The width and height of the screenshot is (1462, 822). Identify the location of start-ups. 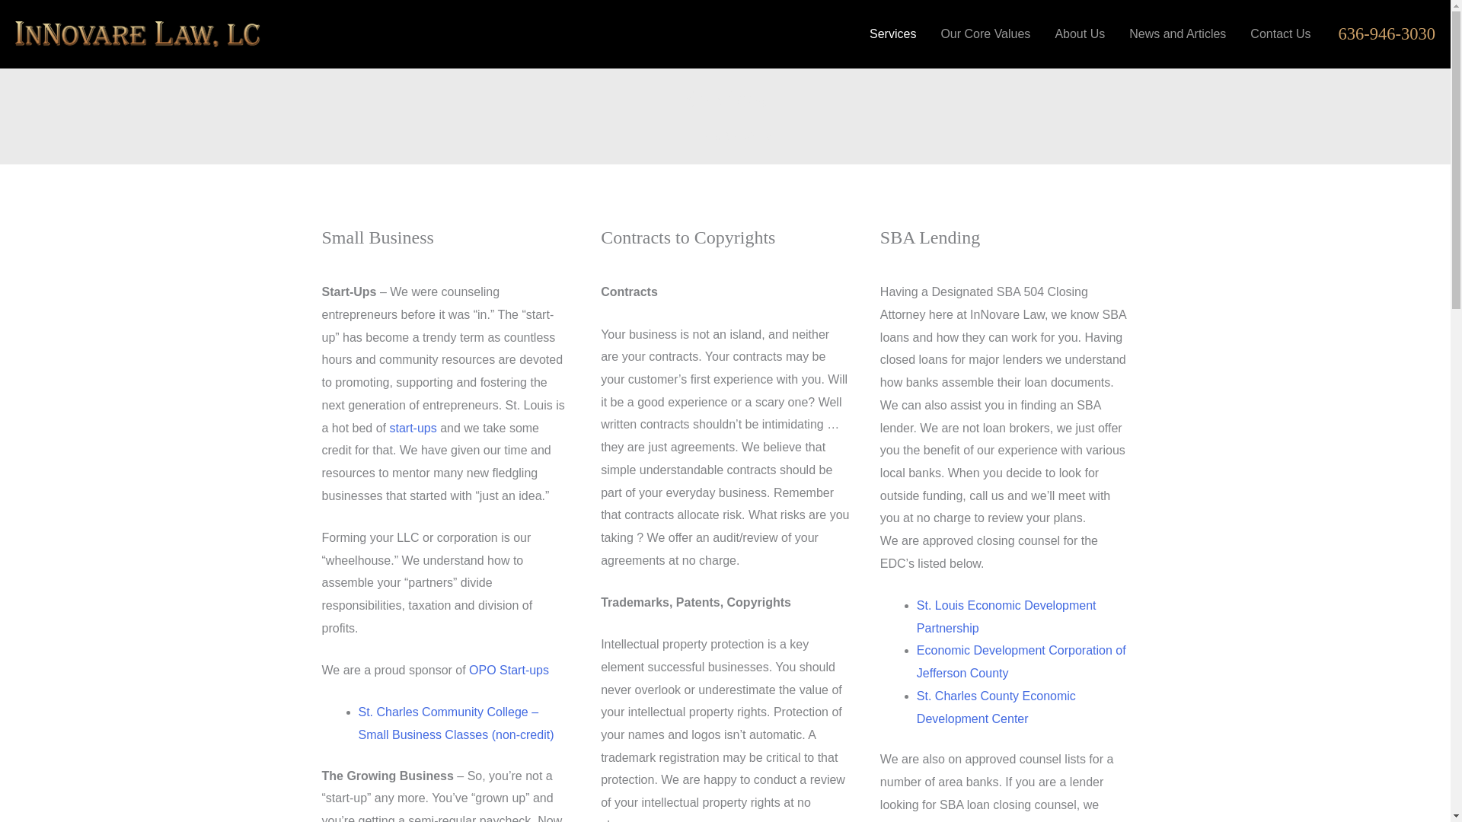
(412, 428).